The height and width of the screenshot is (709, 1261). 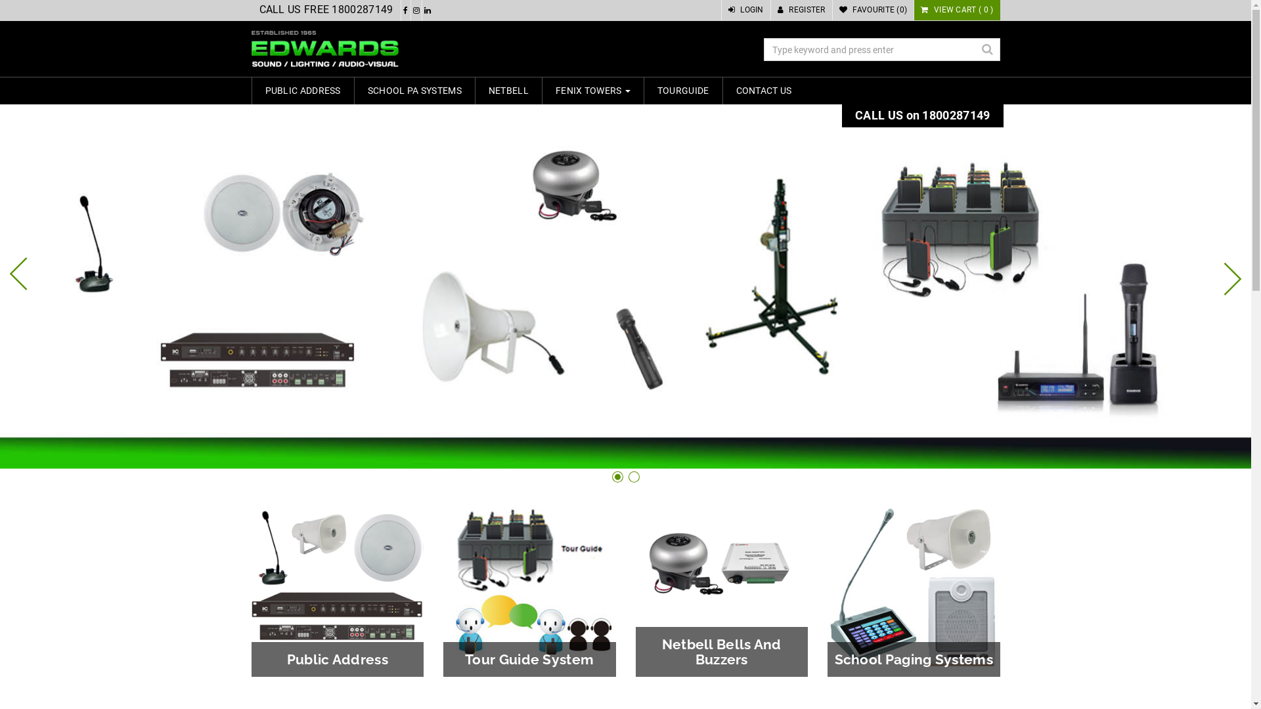 What do you see at coordinates (801, 11) in the screenshot?
I see `REGISTER` at bounding box center [801, 11].